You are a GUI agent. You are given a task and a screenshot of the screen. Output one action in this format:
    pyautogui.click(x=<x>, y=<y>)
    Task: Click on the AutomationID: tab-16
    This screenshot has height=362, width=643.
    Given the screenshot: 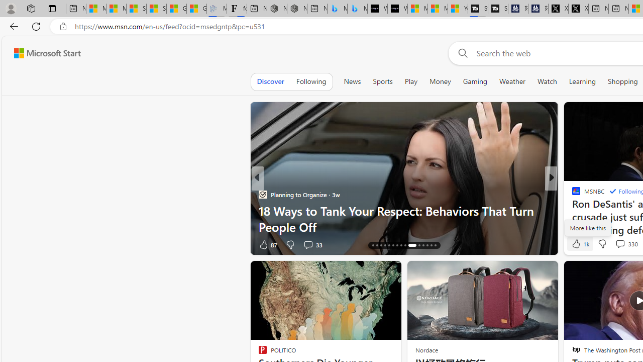 What is the action you would take?
    pyautogui.click(x=373, y=245)
    